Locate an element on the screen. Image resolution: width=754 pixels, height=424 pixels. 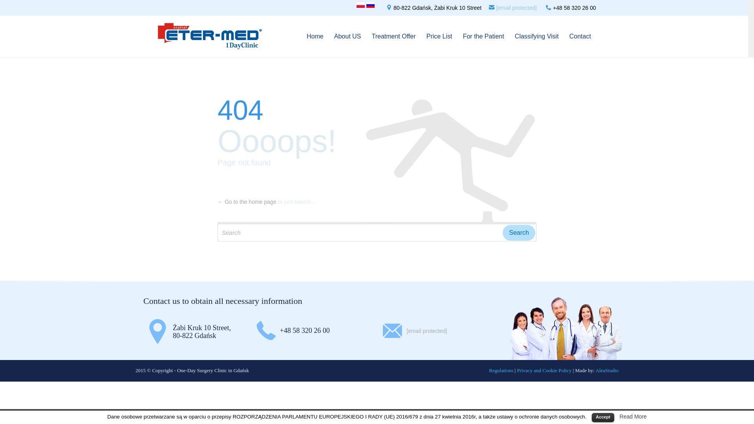
Search is located at coordinates (519, 232).